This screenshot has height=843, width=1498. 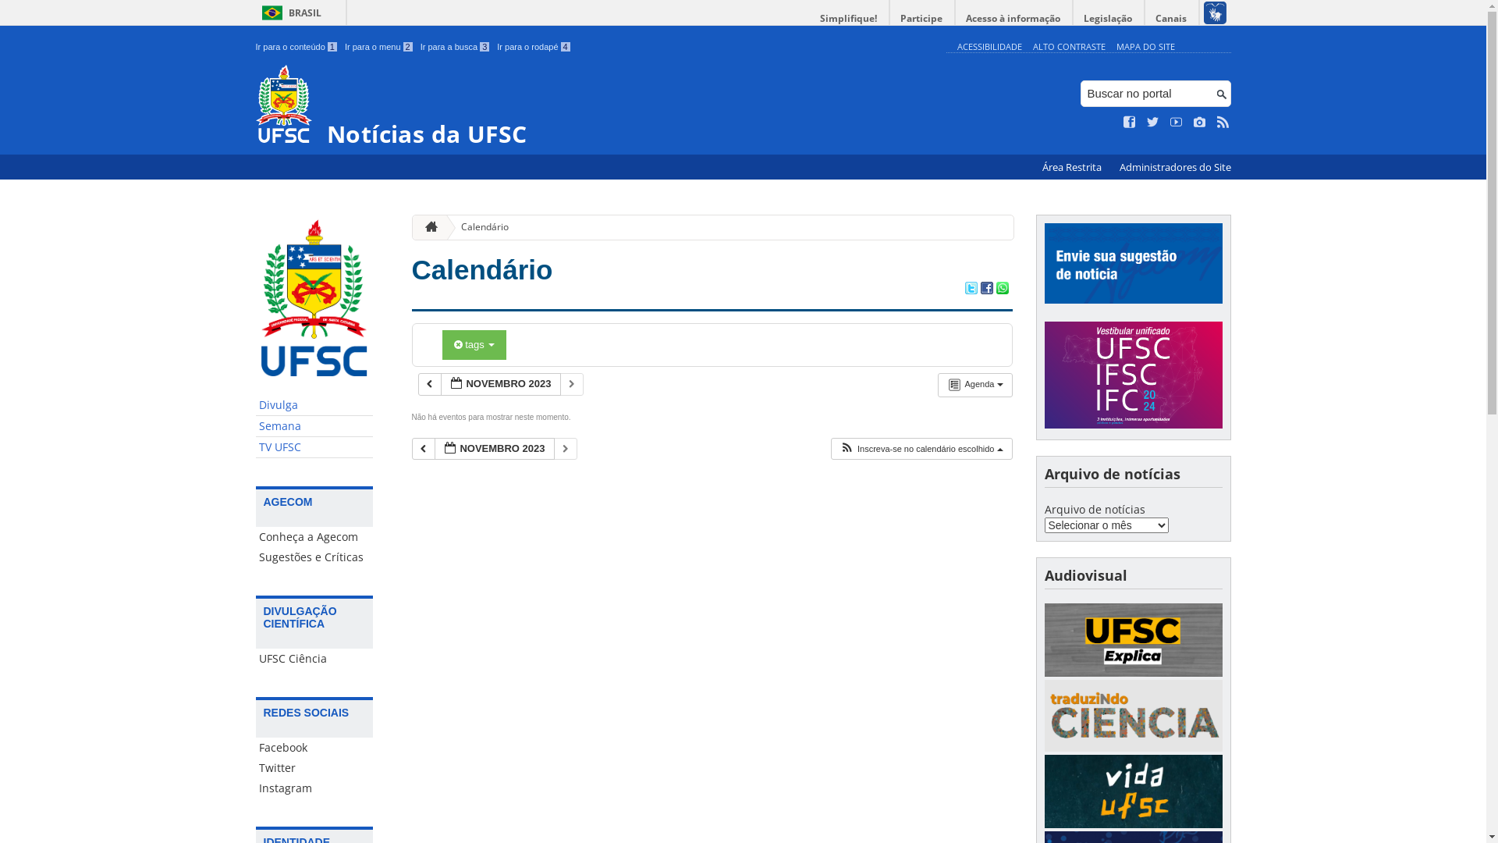 What do you see at coordinates (314, 788) in the screenshot?
I see `Instagram` at bounding box center [314, 788].